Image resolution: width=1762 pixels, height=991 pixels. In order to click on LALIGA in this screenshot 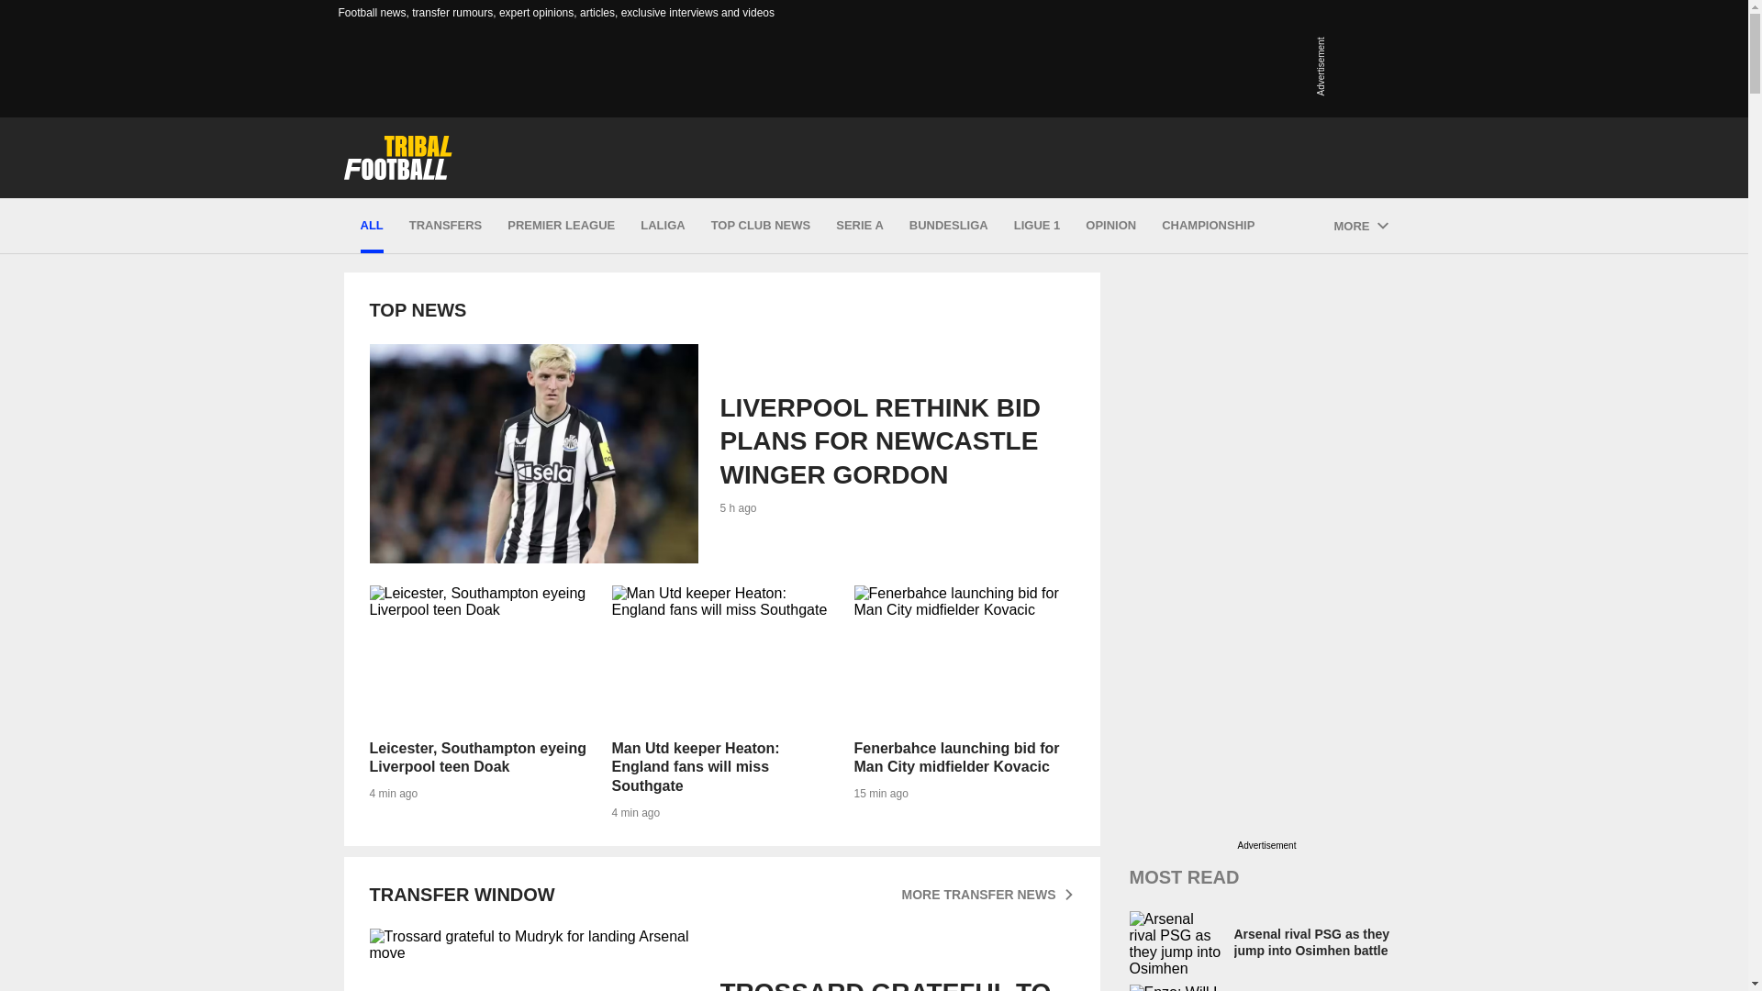, I will do `click(1110, 226)`.